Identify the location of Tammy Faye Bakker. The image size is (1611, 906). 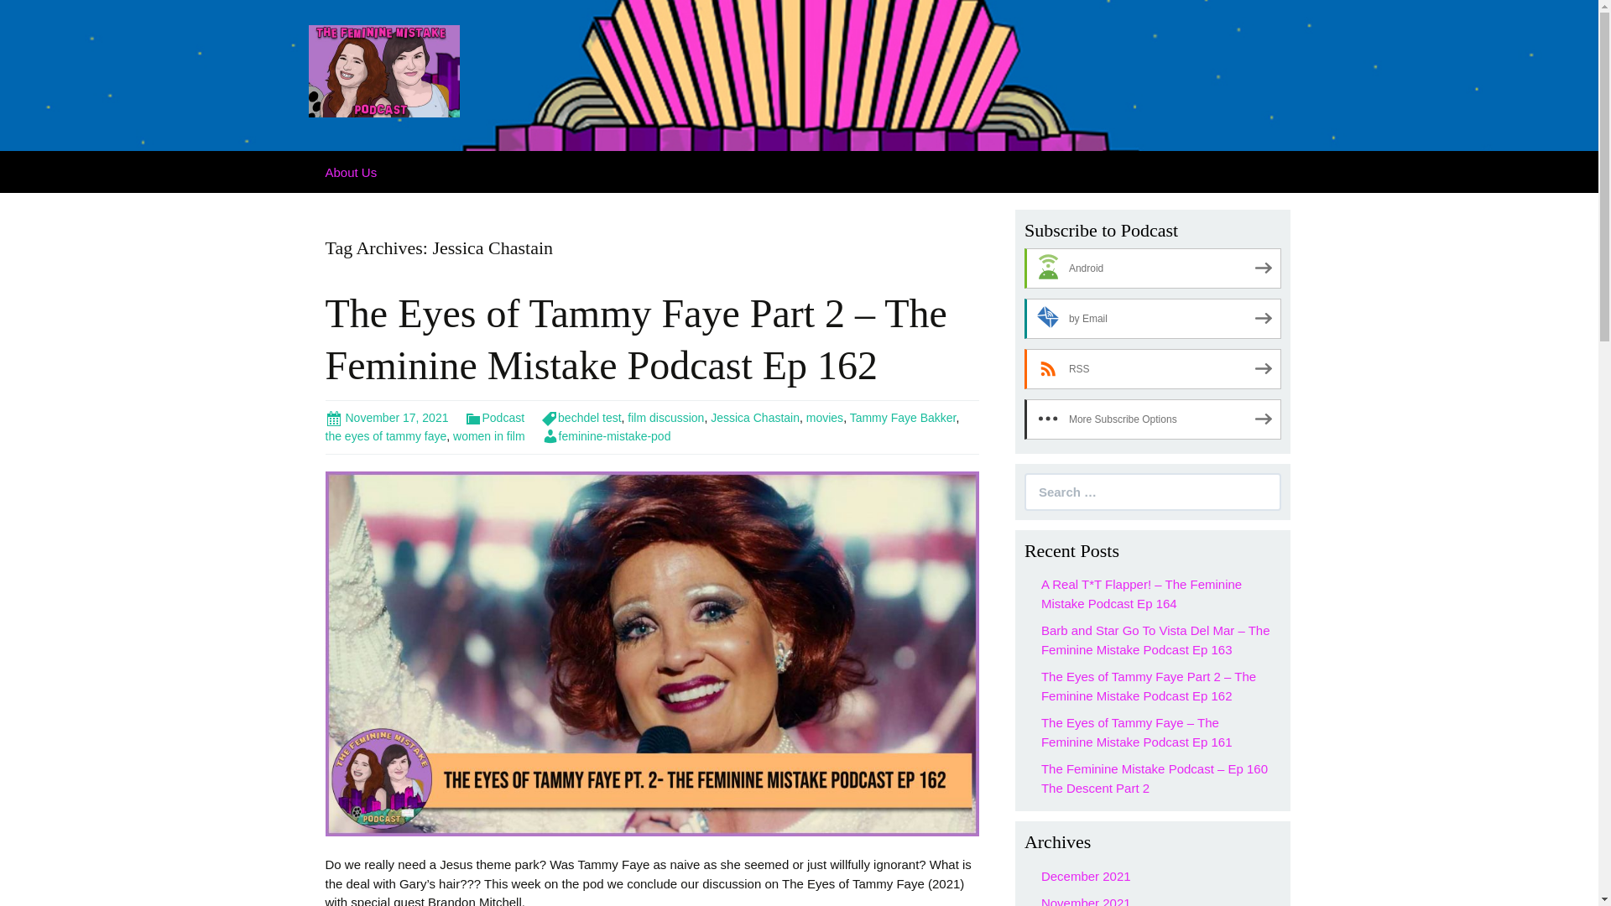
(903, 418).